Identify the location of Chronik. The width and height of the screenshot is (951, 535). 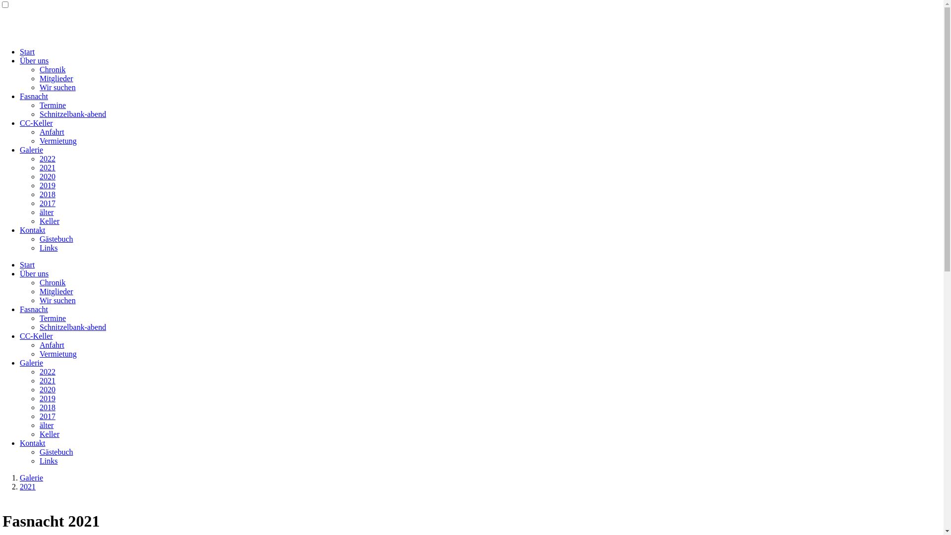
(53, 69).